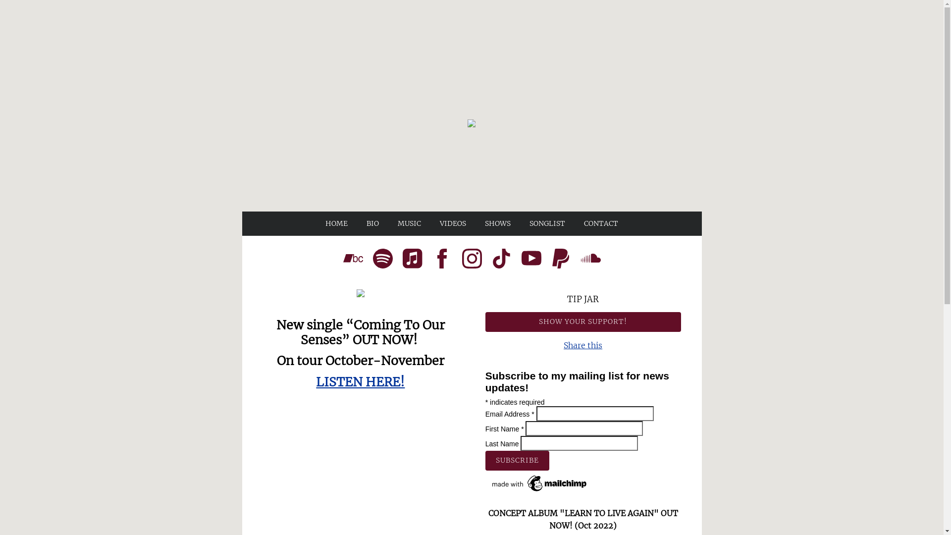 The height and width of the screenshot is (535, 951). Describe the element at coordinates (561, 260) in the screenshot. I see `https://paypal.me/joshuabatten` at that location.